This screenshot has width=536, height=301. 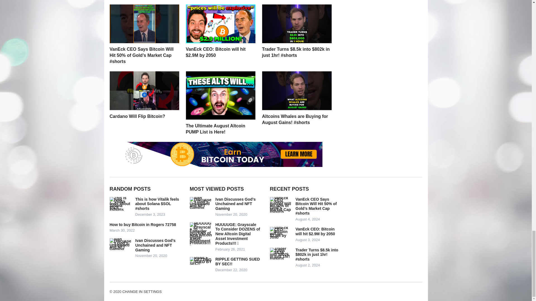 I want to click on Cardano Will Flip Bitcoin? 8, so click(x=144, y=91).